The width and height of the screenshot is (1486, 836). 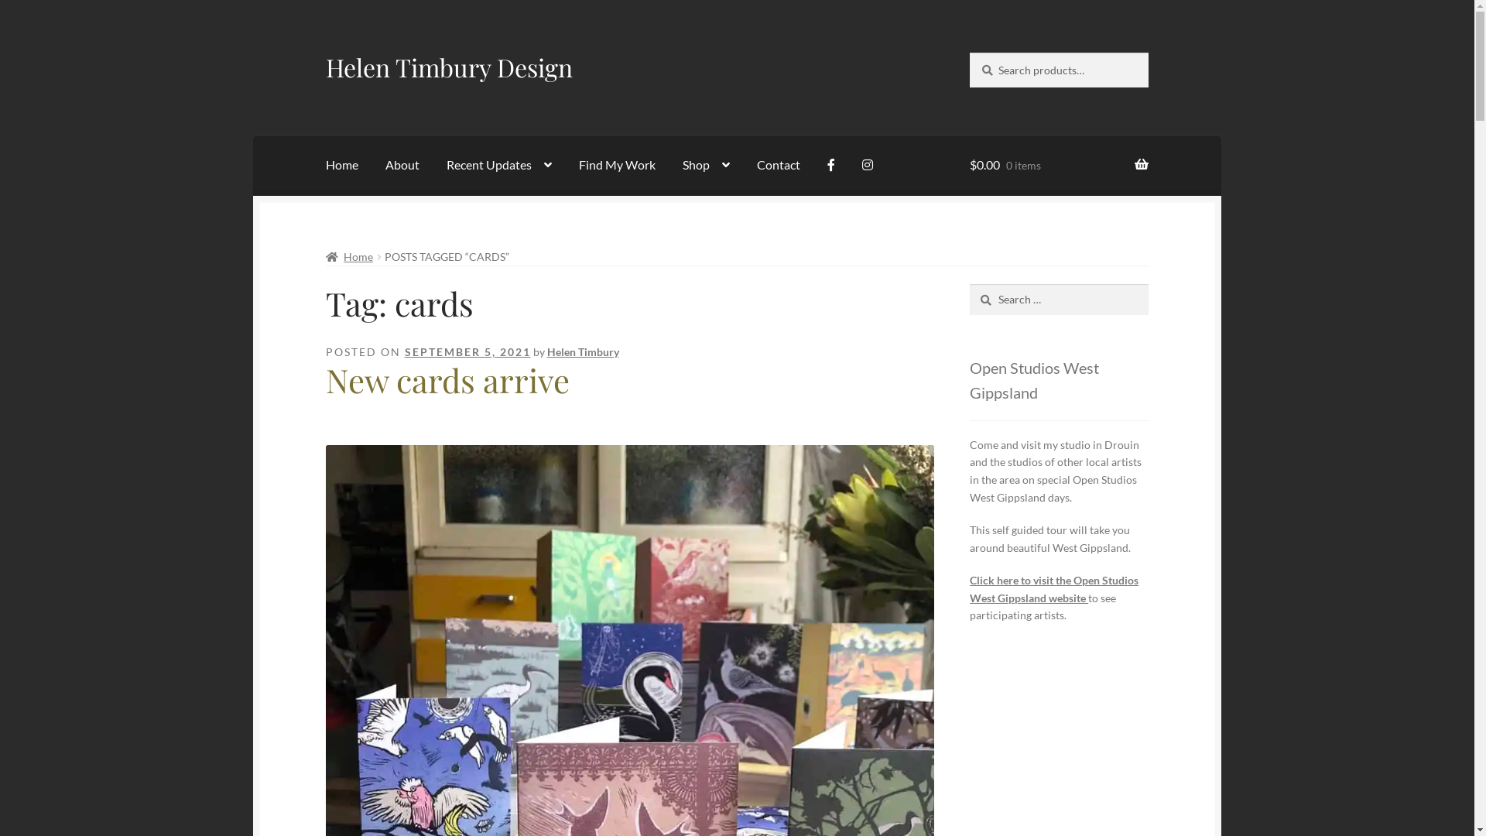 What do you see at coordinates (499, 166) in the screenshot?
I see `Recent Updates` at bounding box center [499, 166].